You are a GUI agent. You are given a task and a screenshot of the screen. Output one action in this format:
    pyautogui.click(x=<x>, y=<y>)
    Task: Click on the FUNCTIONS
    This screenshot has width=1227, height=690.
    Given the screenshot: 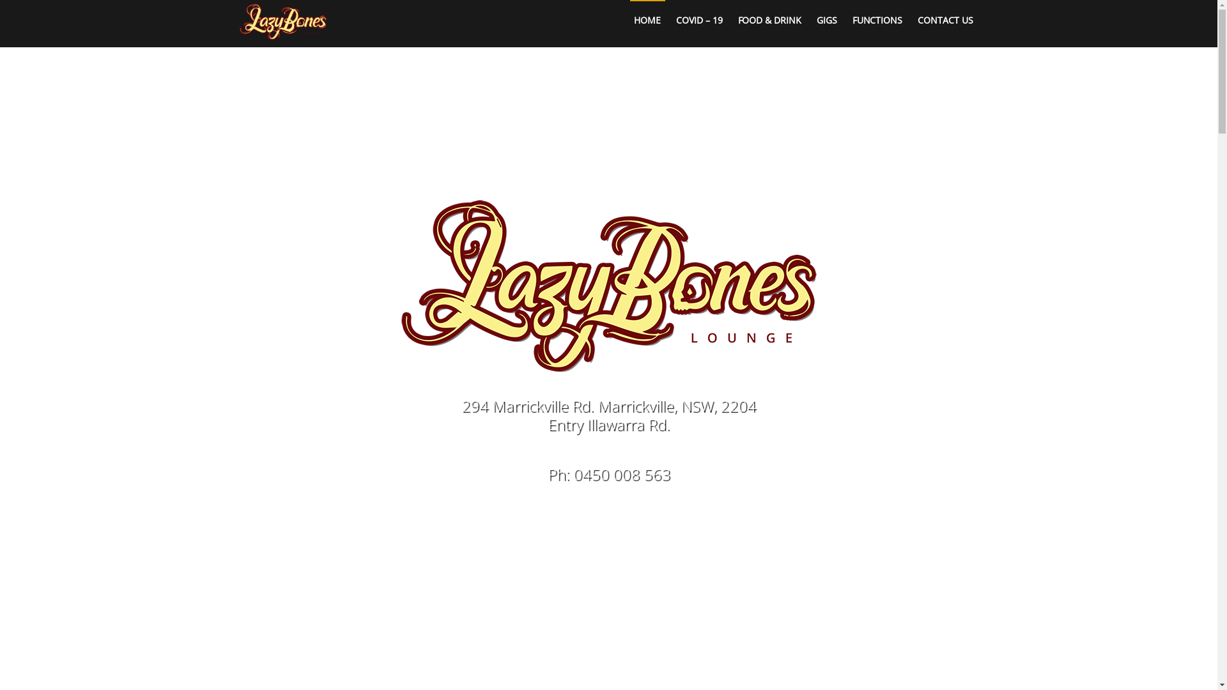 What is the action you would take?
    pyautogui.click(x=877, y=20)
    